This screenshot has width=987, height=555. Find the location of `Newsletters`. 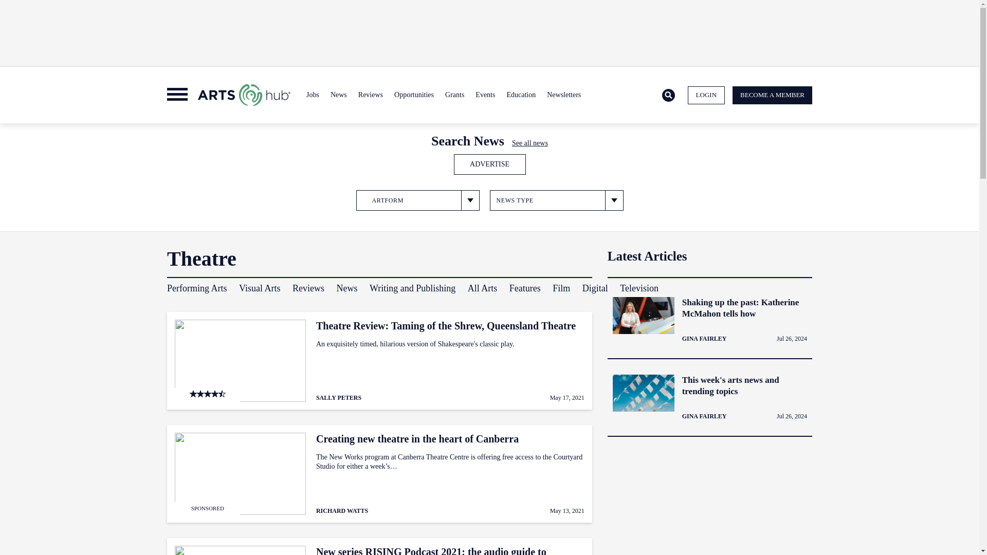

Newsletters is located at coordinates (563, 95).